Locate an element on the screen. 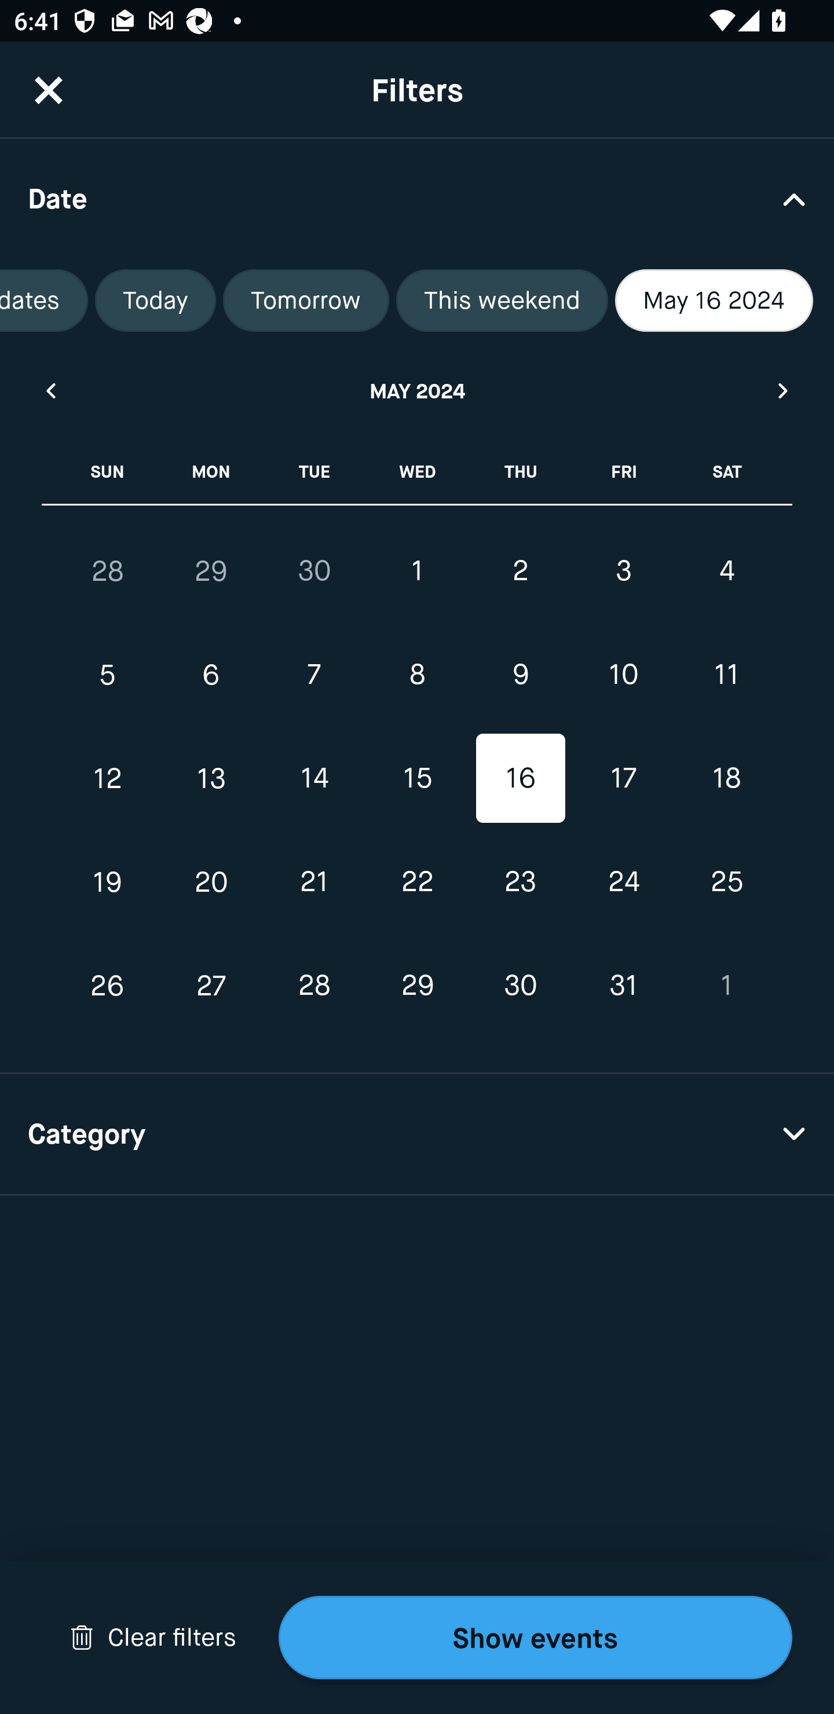 Image resolution: width=834 pixels, height=1714 pixels. 14 is located at coordinates (314, 778).